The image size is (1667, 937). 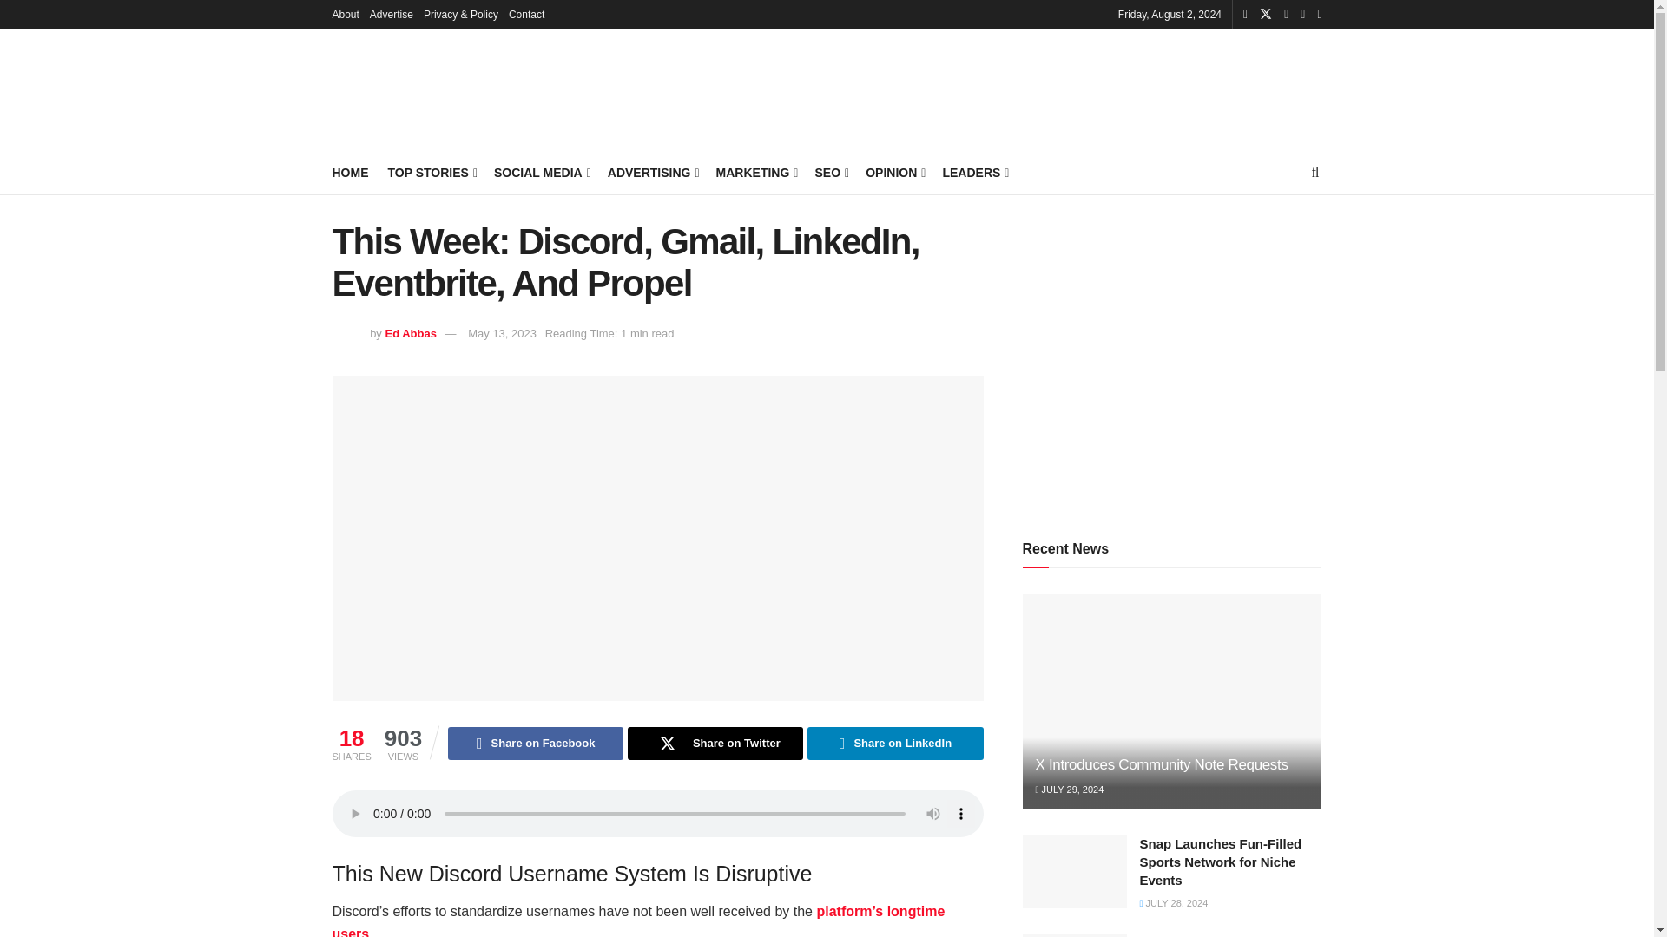 I want to click on HOME, so click(x=350, y=172).